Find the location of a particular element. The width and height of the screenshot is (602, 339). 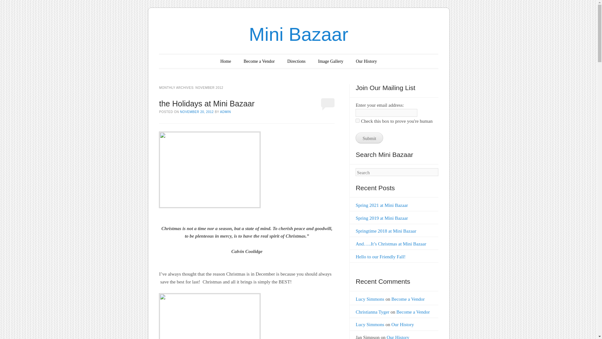

Become a Vendor is located at coordinates (413, 312).